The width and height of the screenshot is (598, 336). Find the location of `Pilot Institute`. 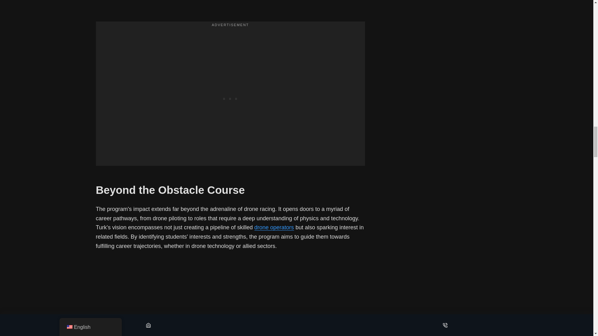

Pilot Institute is located at coordinates (274, 227).